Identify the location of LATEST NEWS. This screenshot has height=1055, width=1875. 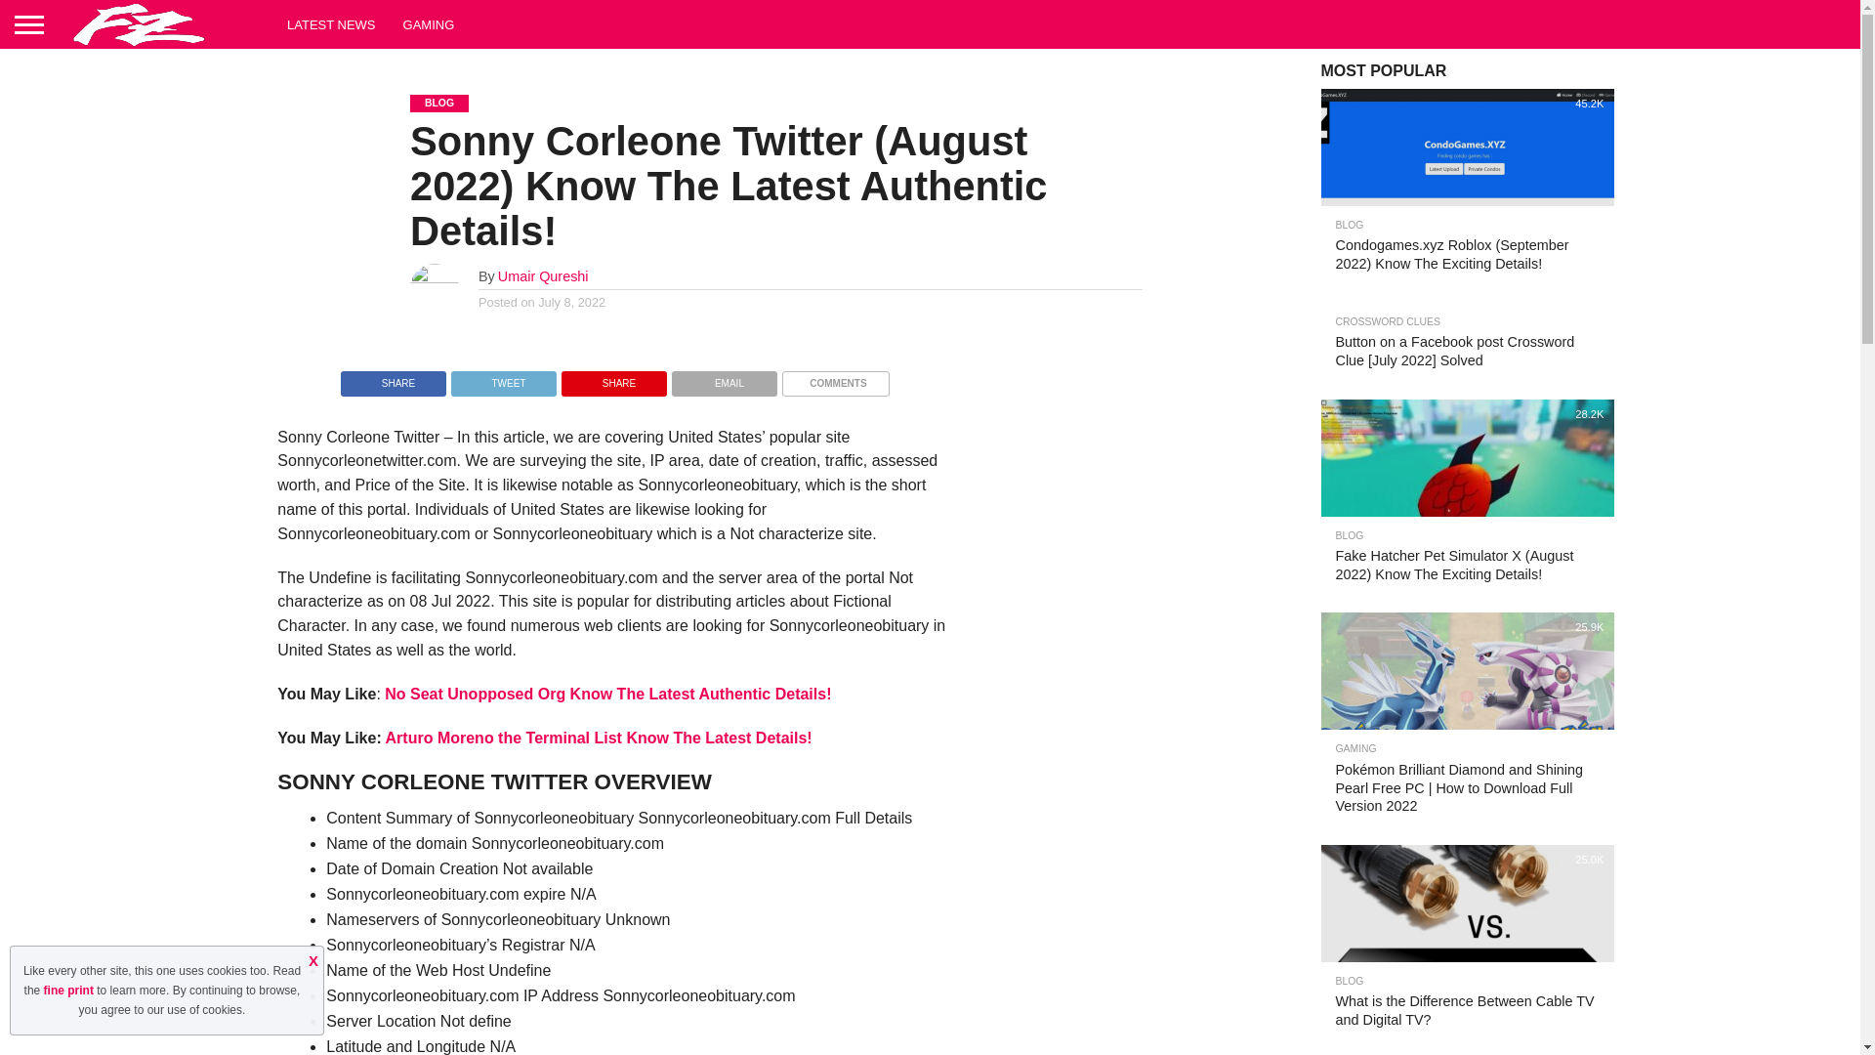
(332, 23).